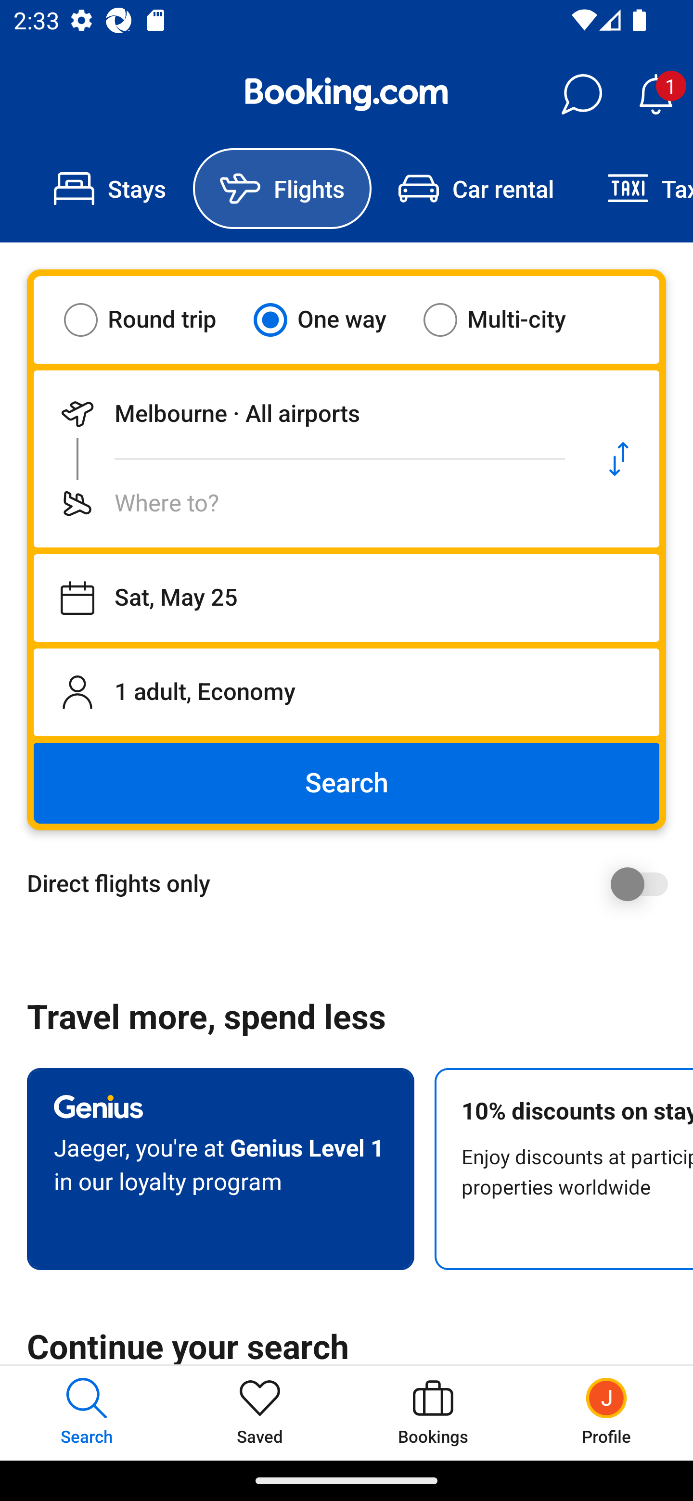 The height and width of the screenshot is (1501, 693). What do you see at coordinates (581, 94) in the screenshot?
I see `Messages` at bounding box center [581, 94].